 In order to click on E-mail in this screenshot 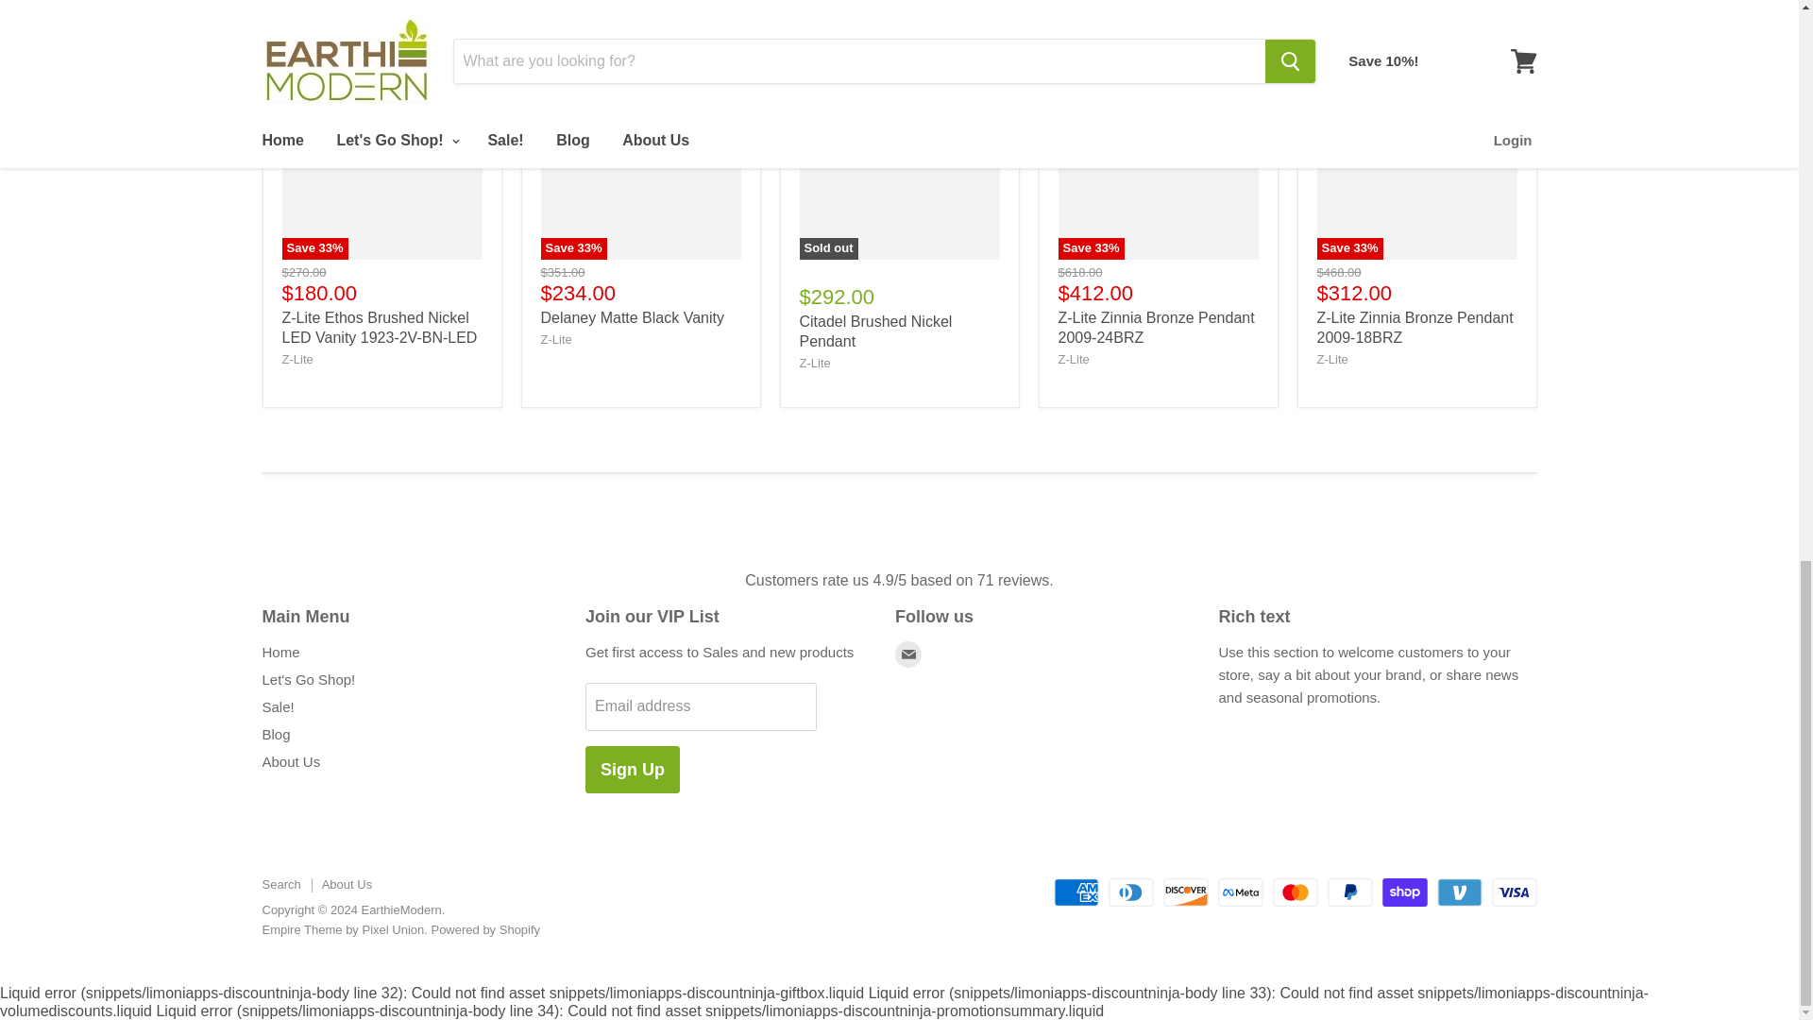, I will do `click(908, 654)`.